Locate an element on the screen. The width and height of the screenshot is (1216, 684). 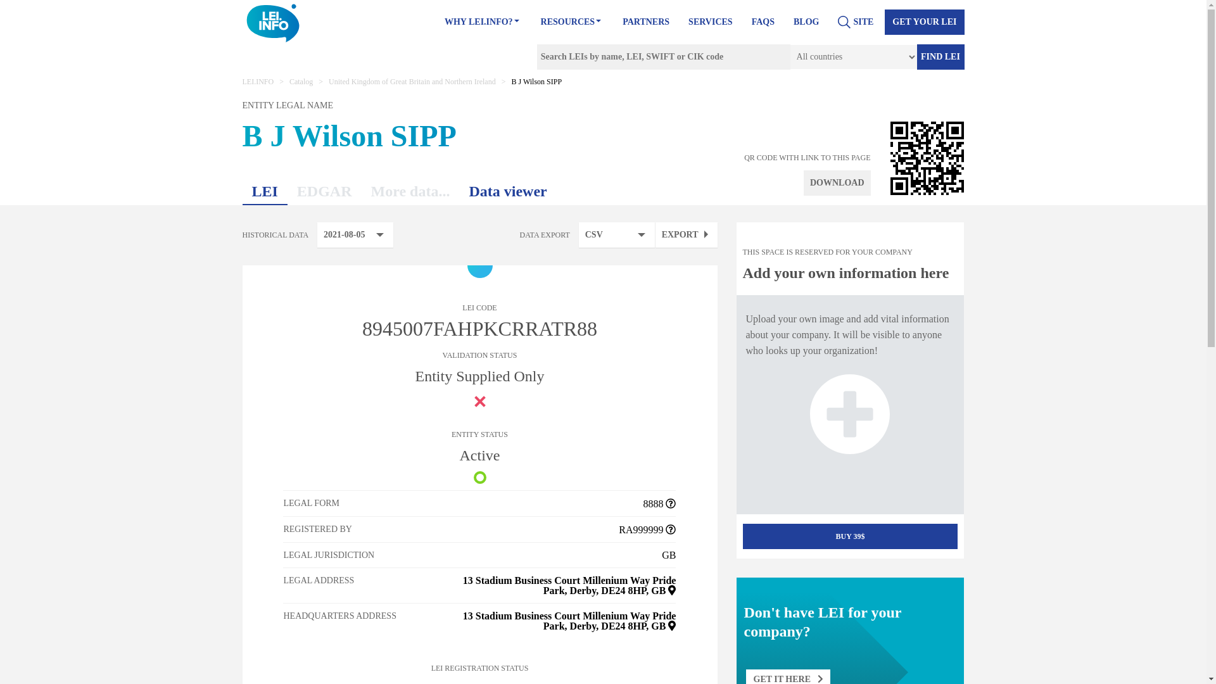
SERVICES is located at coordinates (711, 22).